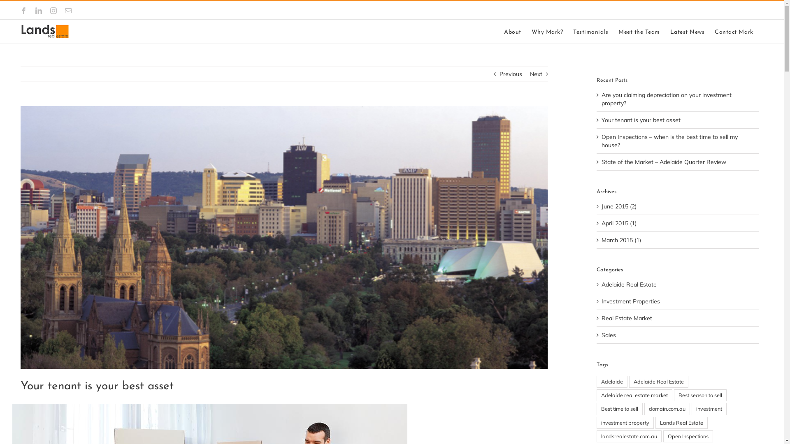  What do you see at coordinates (634, 395) in the screenshot?
I see `Adelaide real estate market` at bounding box center [634, 395].